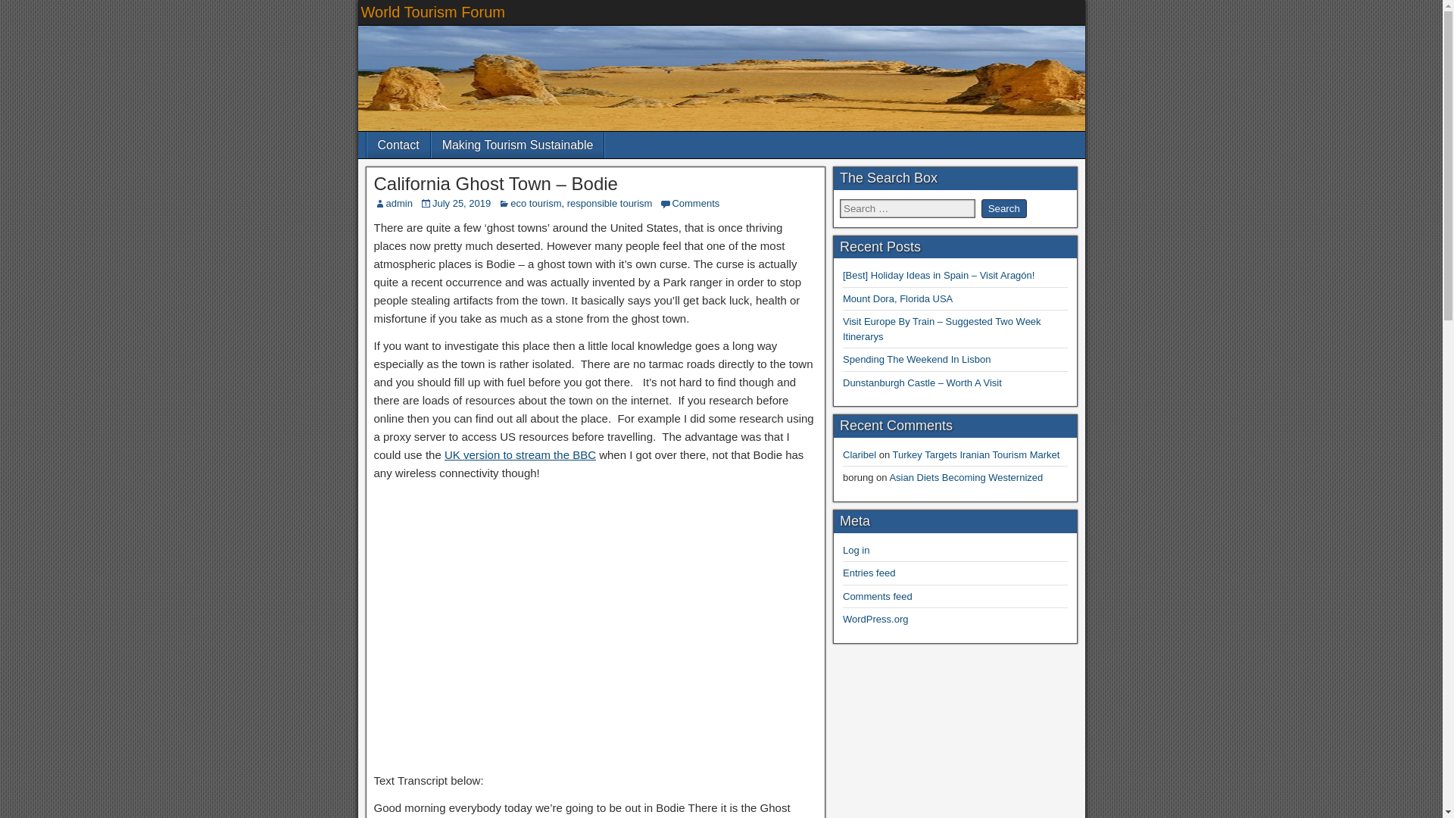  What do you see at coordinates (518, 145) in the screenshot?
I see `Making Tourism Sustainable` at bounding box center [518, 145].